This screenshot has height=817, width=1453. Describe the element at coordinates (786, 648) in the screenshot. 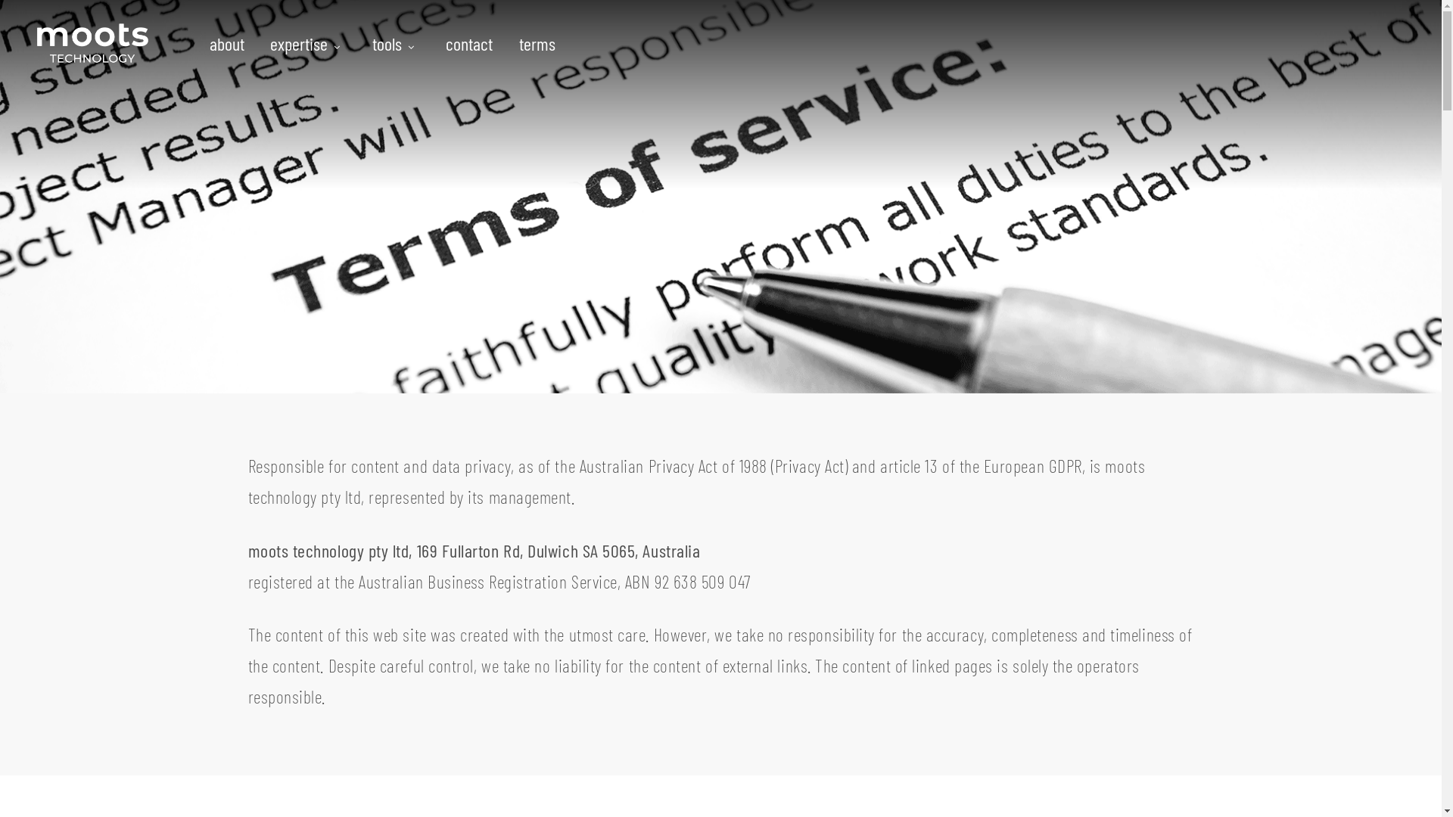

I see `about` at that location.